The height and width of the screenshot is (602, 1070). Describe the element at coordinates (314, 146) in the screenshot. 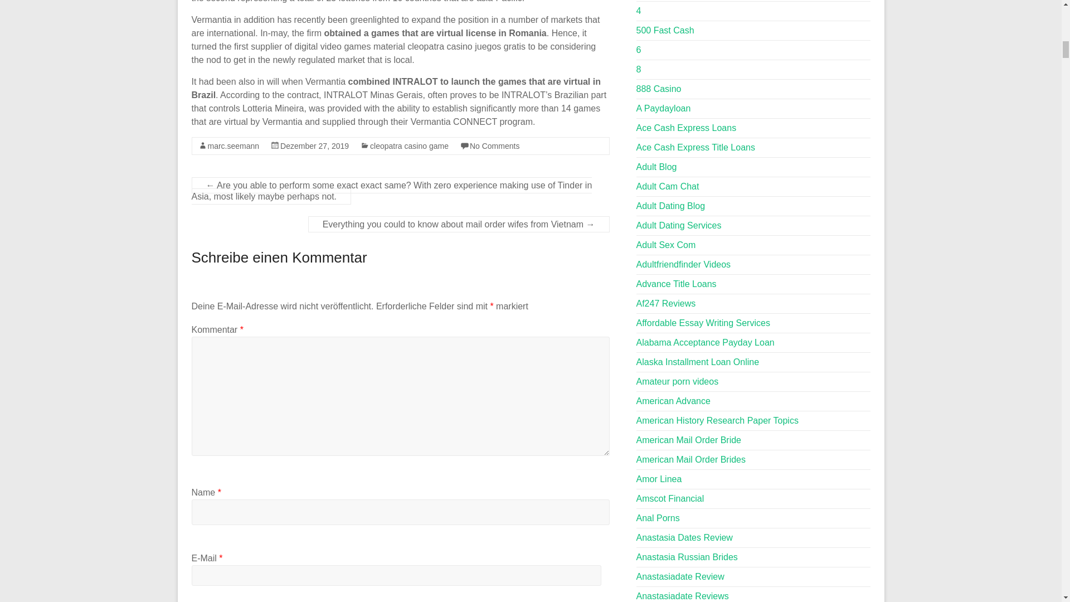

I see `11:32 pm` at that location.